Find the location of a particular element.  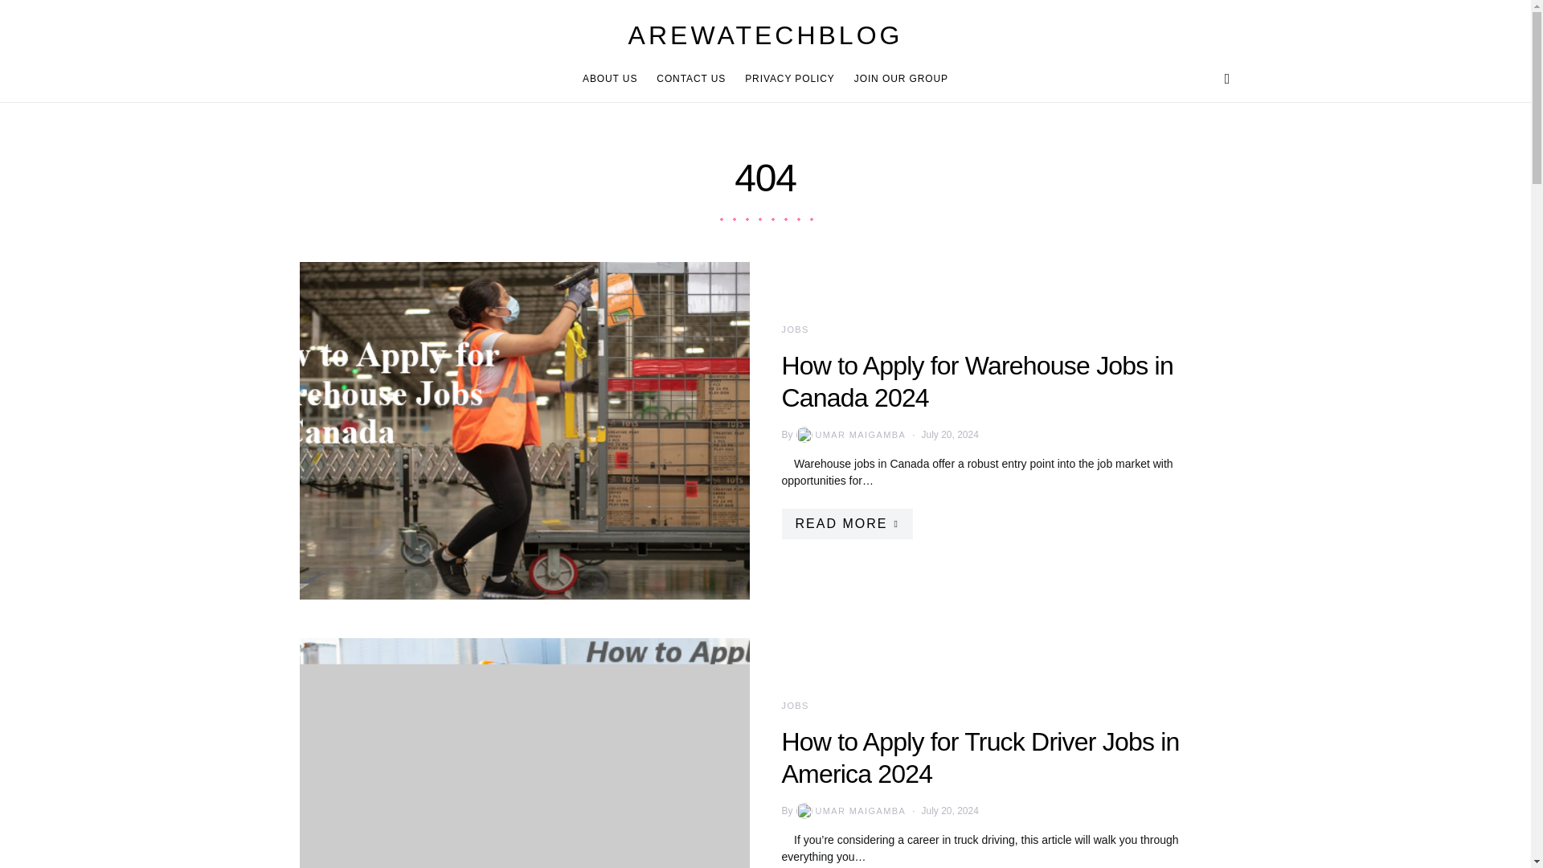

AREWATECHBLOG is located at coordinates (765, 35).